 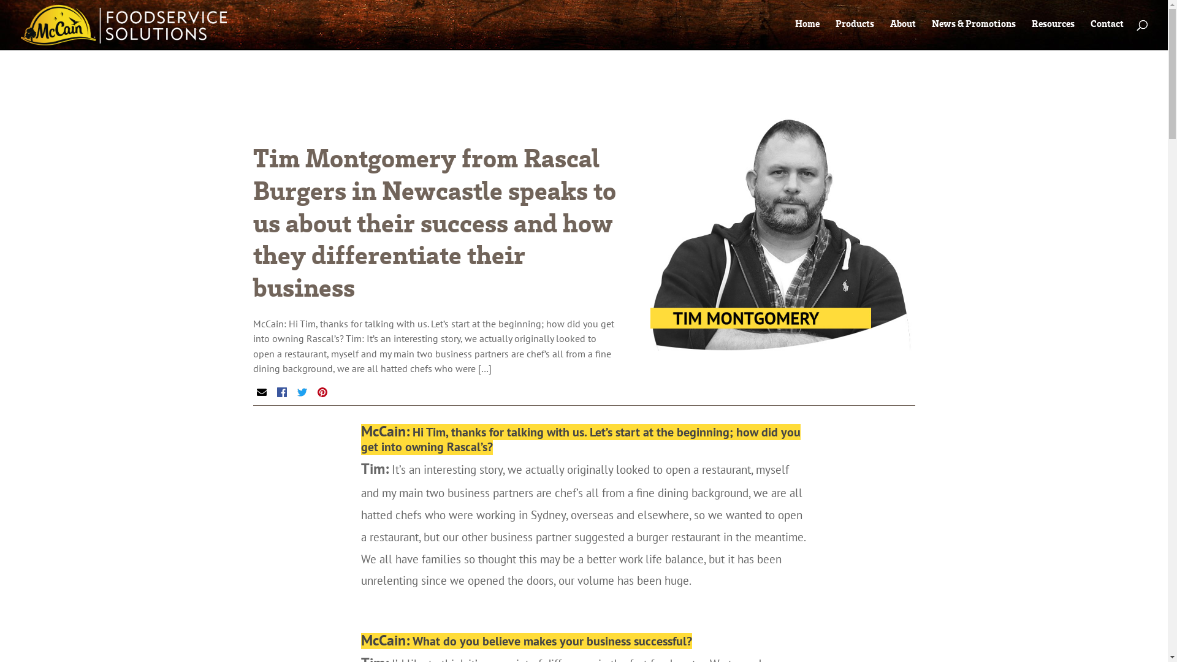 I want to click on Tweet, so click(x=302, y=392).